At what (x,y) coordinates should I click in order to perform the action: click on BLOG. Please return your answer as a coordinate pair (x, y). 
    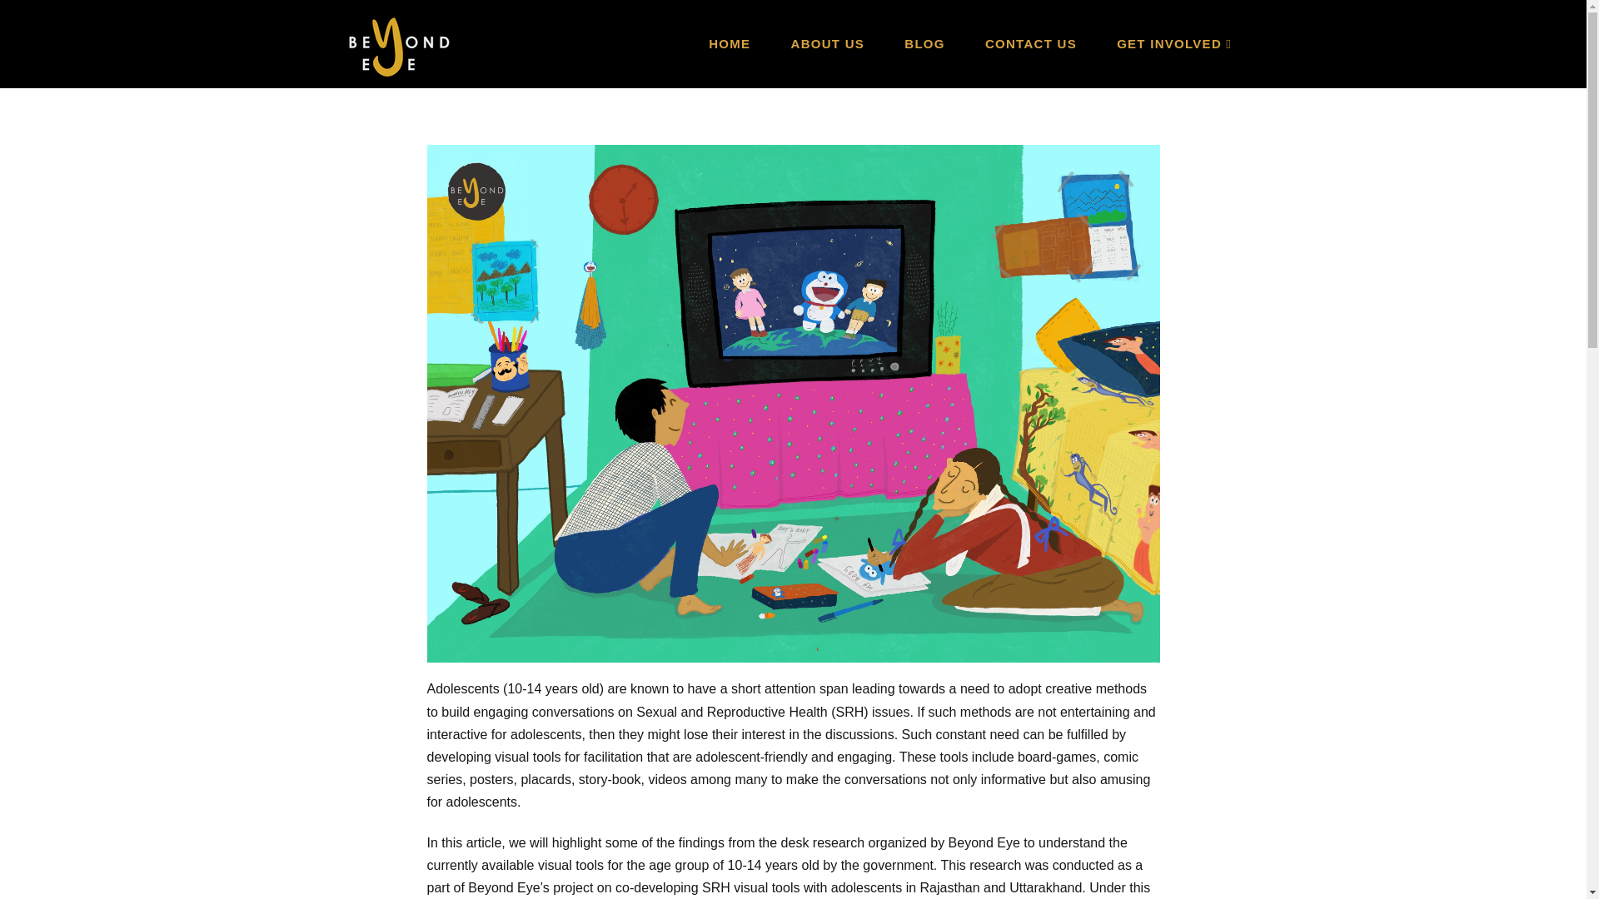
    Looking at the image, I should click on (924, 37).